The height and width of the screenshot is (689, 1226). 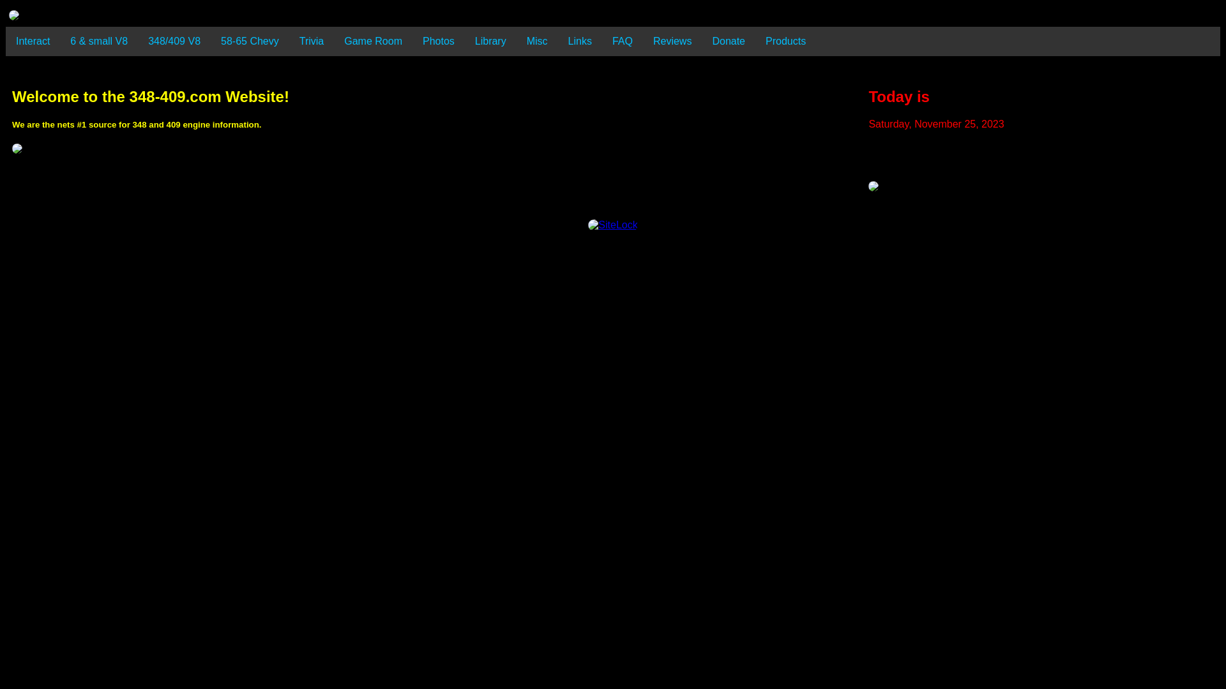 What do you see at coordinates (439, 41) in the screenshot?
I see `Photos` at bounding box center [439, 41].